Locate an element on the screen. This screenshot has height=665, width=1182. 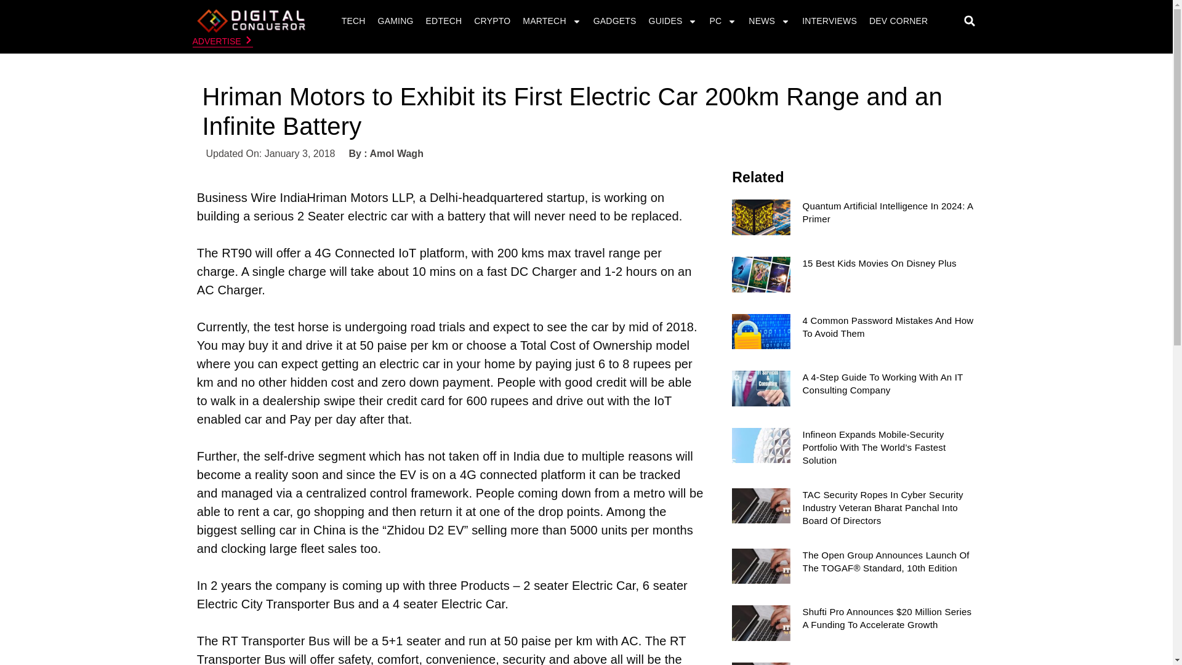
DEV CORNER is located at coordinates (899, 21).